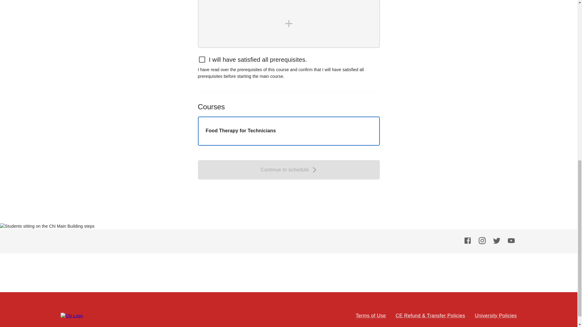 The image size is (582, 327). I want to click on Continue to schedule, so click(289, 170).